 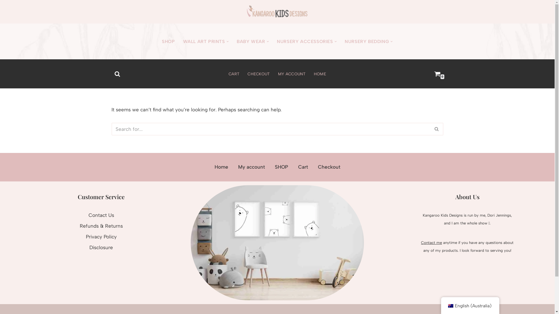 I want to click on My account, so click(x=252, y=167).